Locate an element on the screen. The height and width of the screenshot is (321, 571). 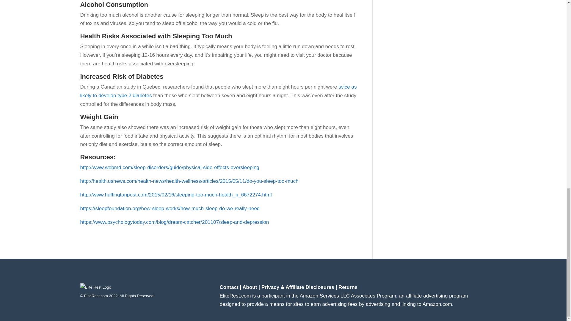
Returns is located at coordinates (348, 287).